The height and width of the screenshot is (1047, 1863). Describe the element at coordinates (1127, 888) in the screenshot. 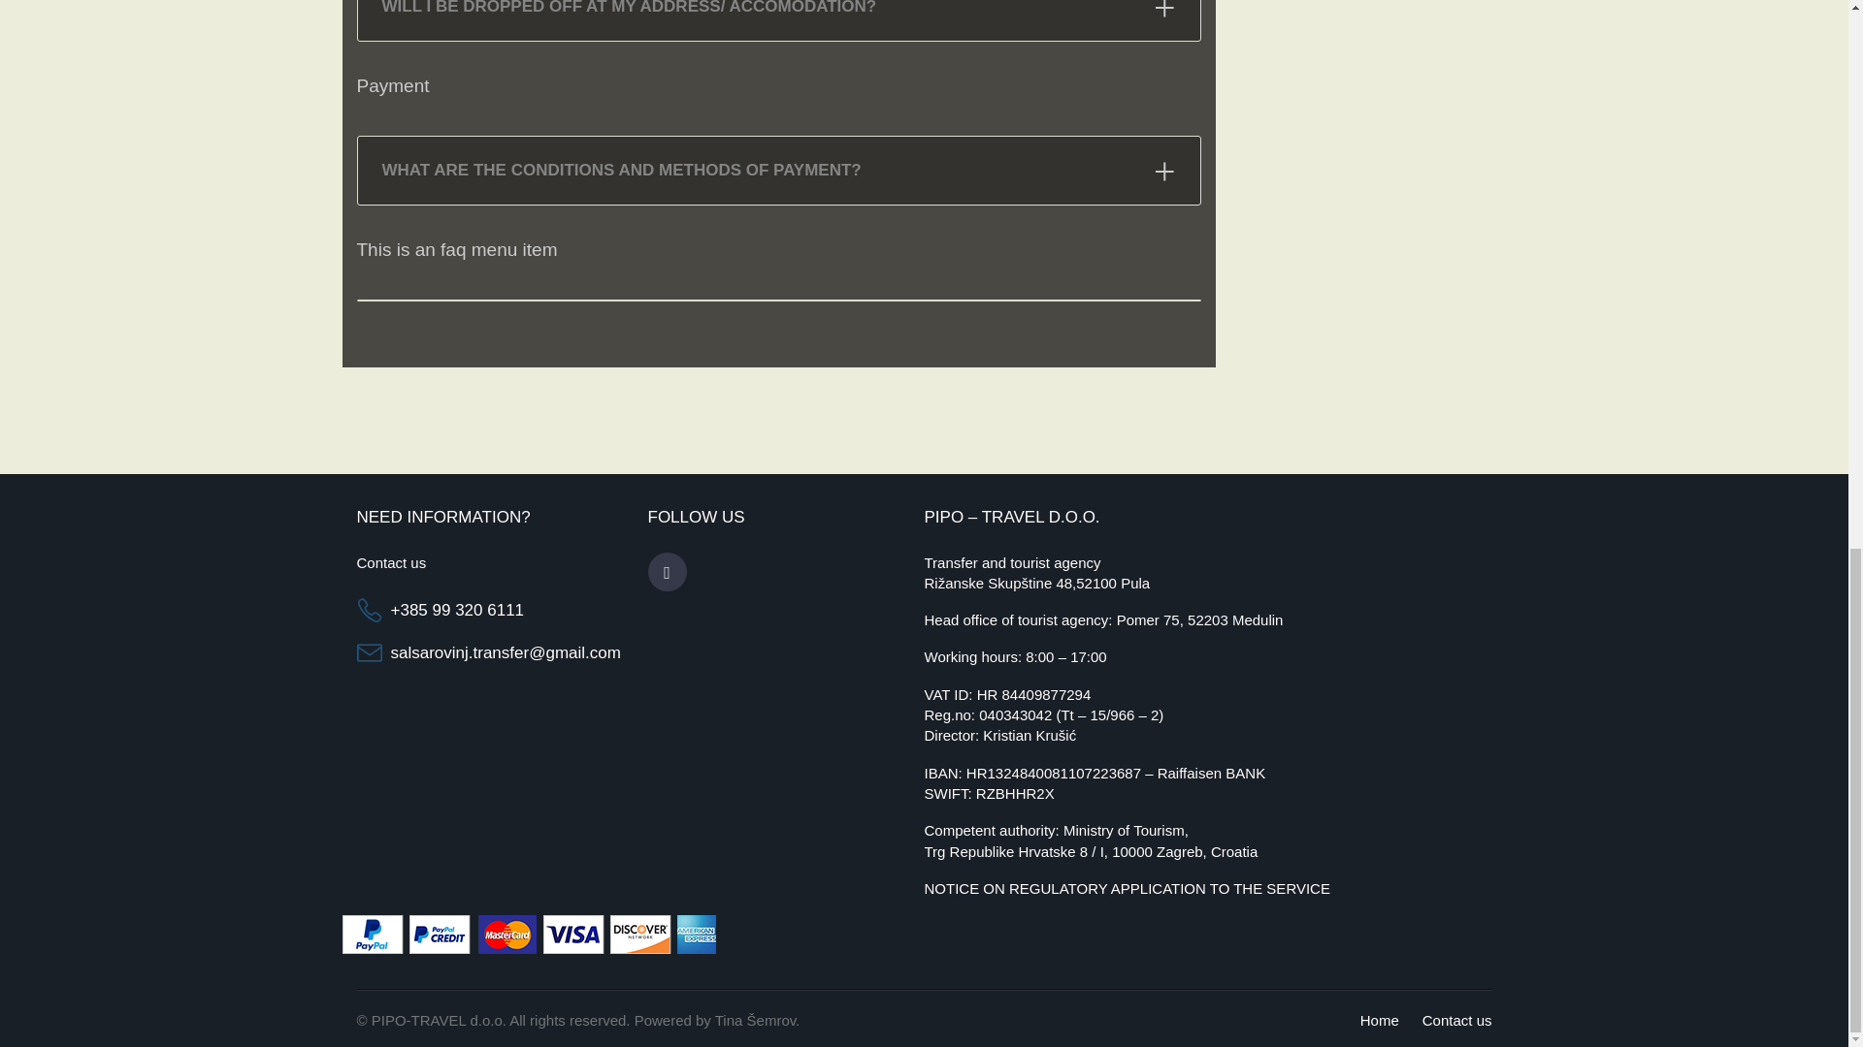

I see `NOTICE ON REGULATORY APPLICATION TO THE SERVICE` at that location.